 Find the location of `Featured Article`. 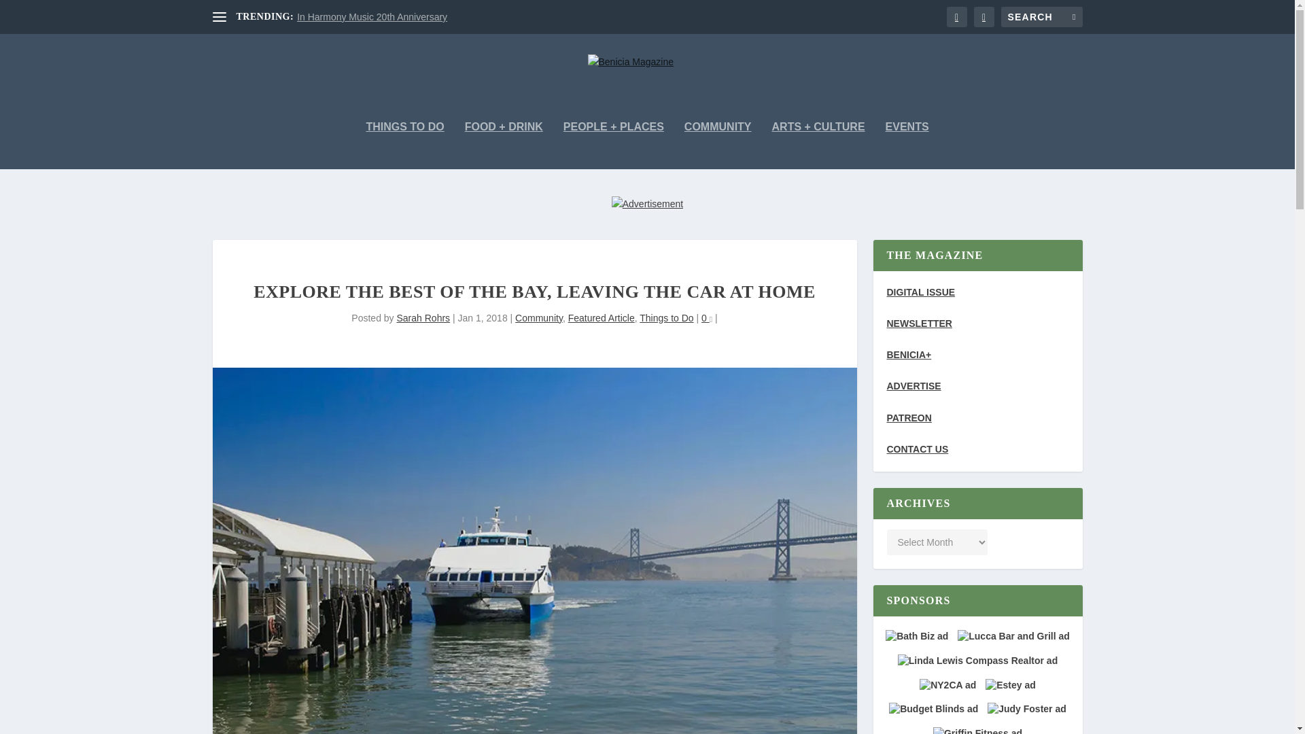

Featured Article is located at coordinates (601, 318).